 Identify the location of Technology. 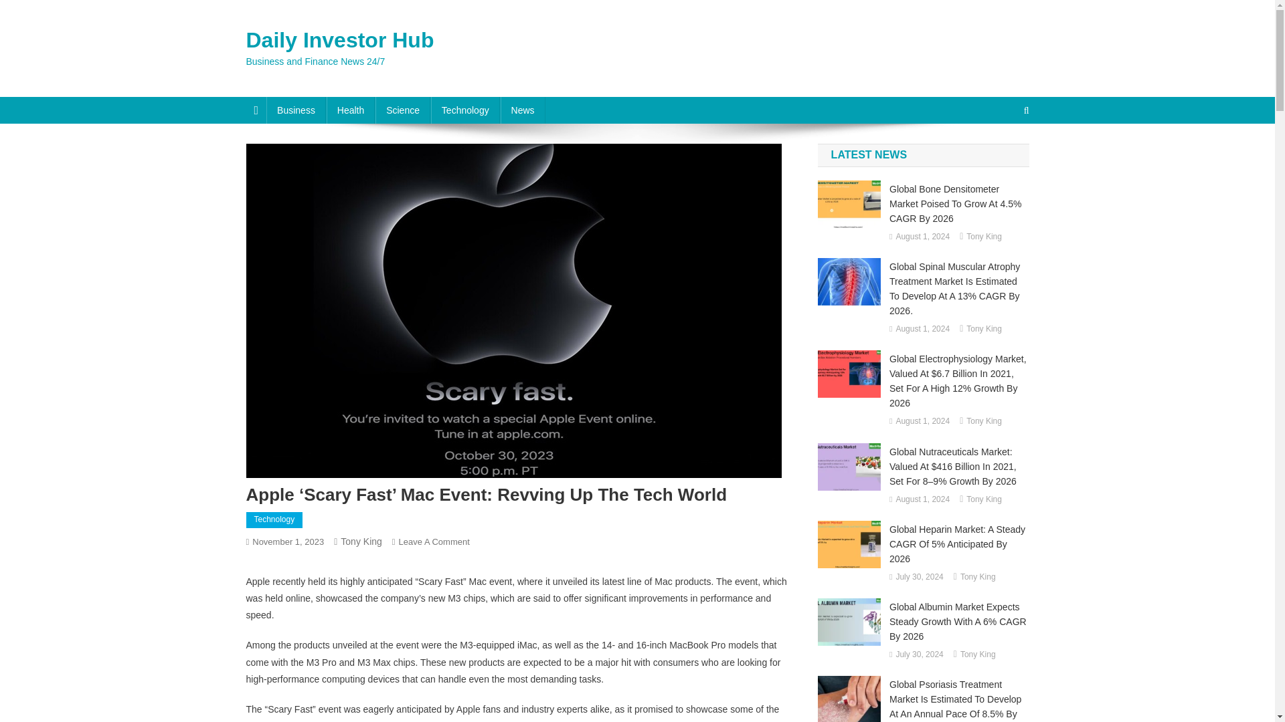
(274, 519).